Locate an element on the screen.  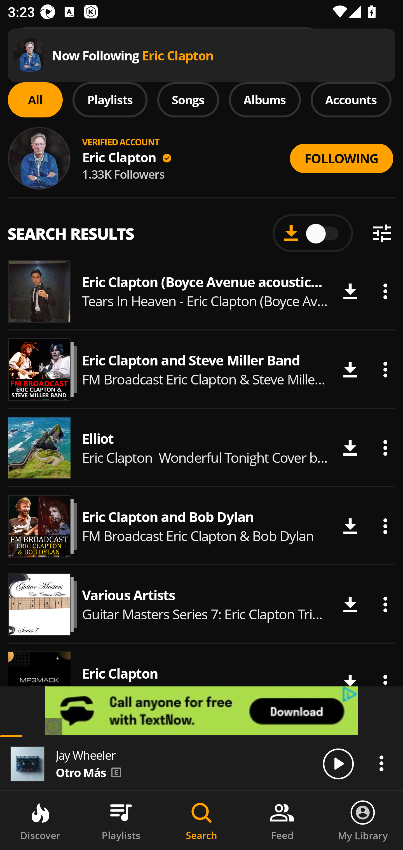
Search is located at coordinates (201, 821).